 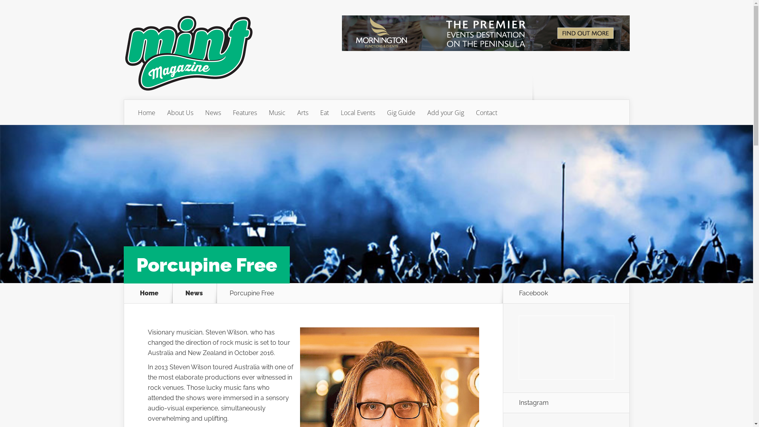 What do you see at coordinates (401, 113) in the screenshot?
I see `Gig Guide` at bounding box center [401, 113].